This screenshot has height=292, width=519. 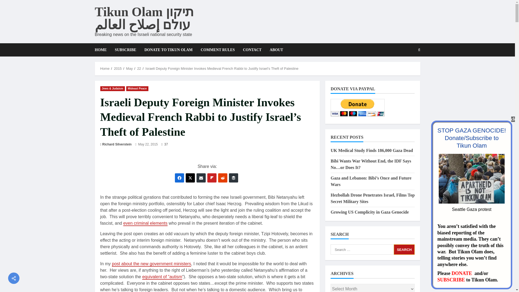 What do you see at coordinates (125, 50) in the screenshot?
I see `SUBSCRIBE` at bounding box center [125, 50].